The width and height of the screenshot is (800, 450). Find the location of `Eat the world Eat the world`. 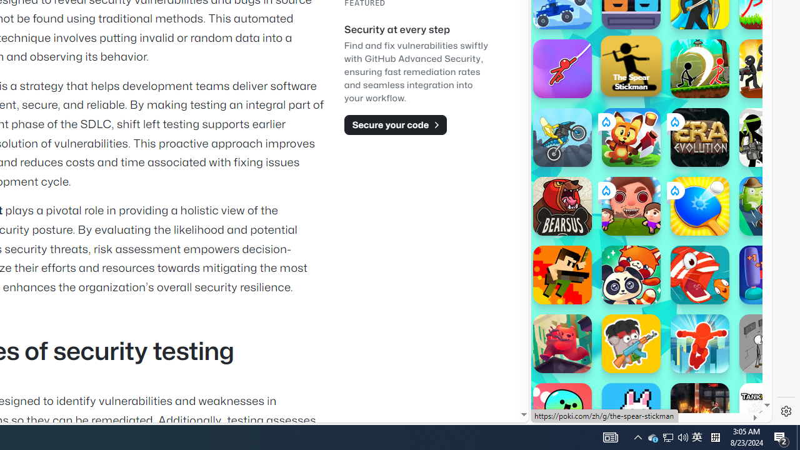

Eat the world Eat the world is located at coordinates (631, 206).